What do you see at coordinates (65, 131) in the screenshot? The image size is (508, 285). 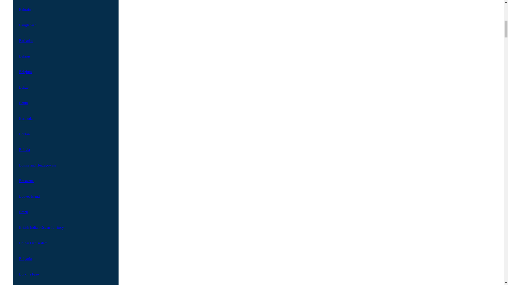 I see `Bhutan` at bounding box center [65, 131].